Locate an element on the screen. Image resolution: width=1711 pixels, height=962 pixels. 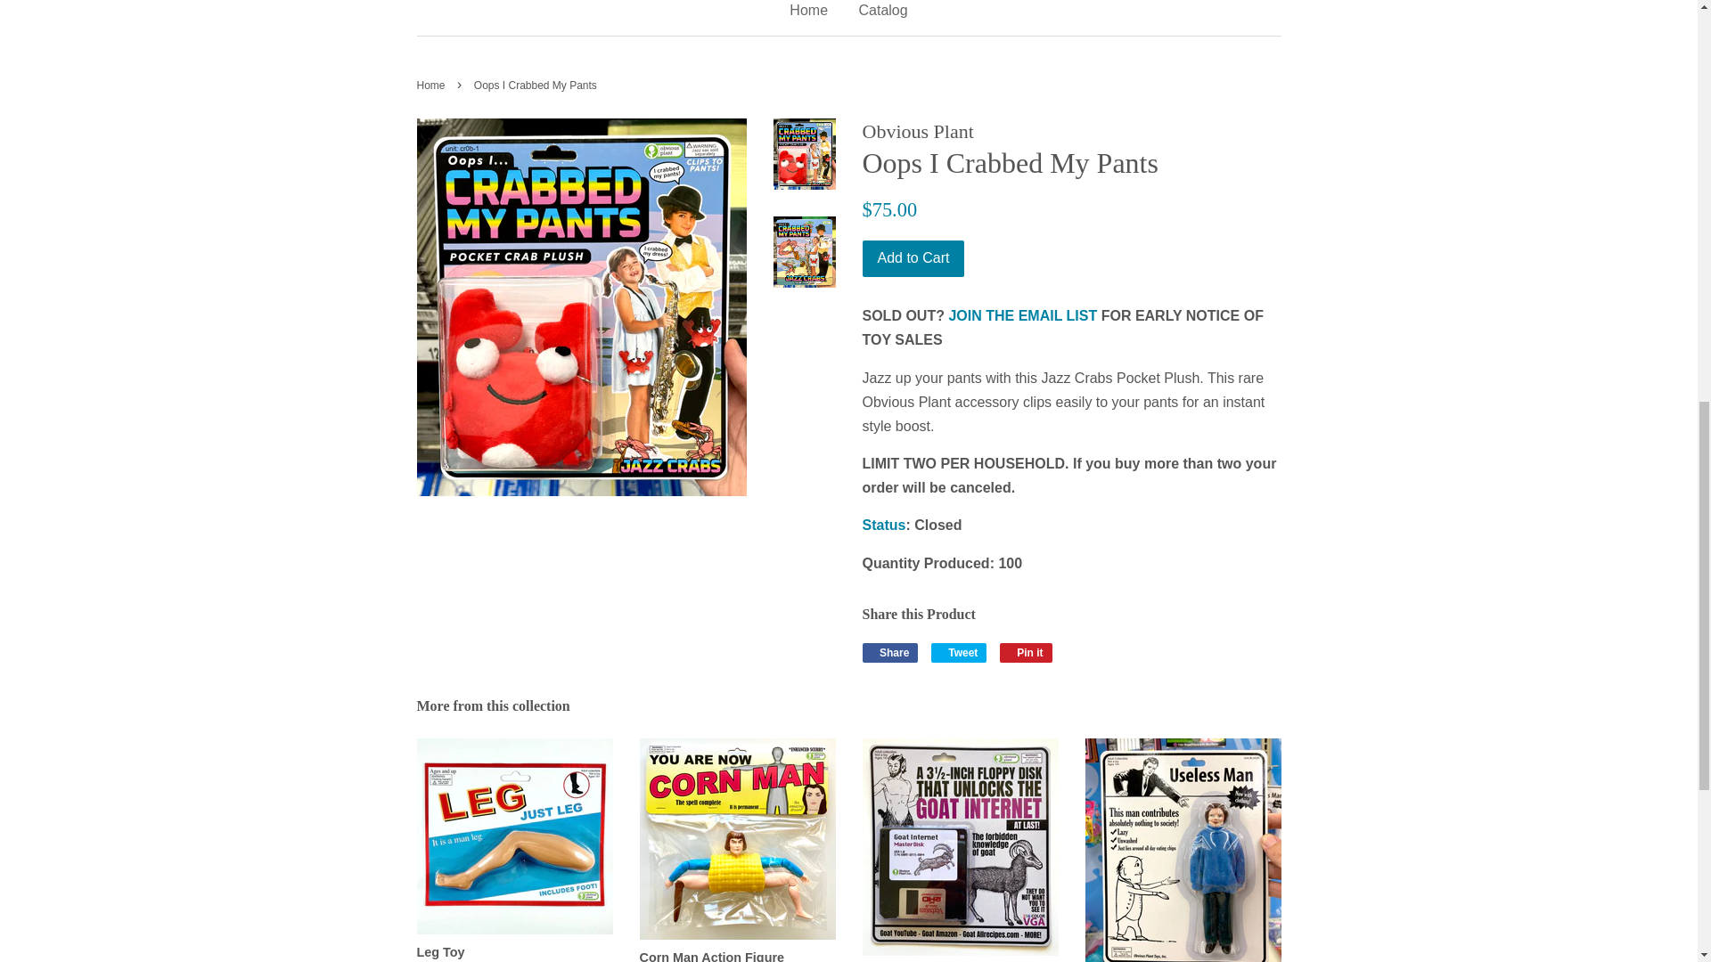
JOIN THE EMAIL LIST is located at coordinates (890, 653).